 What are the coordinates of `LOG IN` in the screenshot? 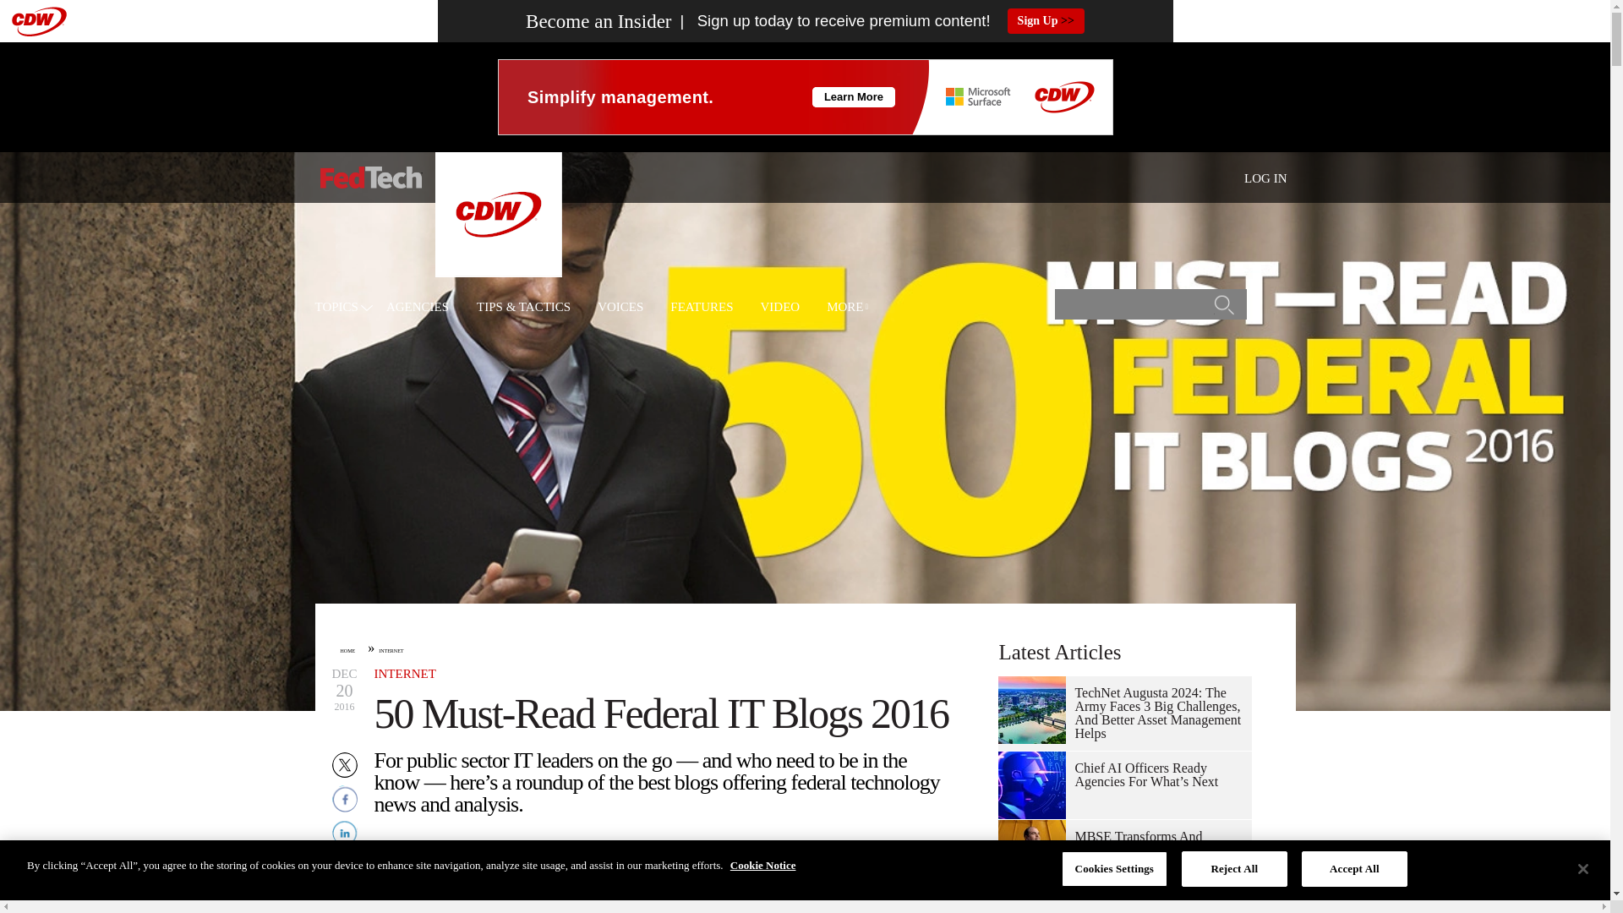 It's located at (1265, 178).